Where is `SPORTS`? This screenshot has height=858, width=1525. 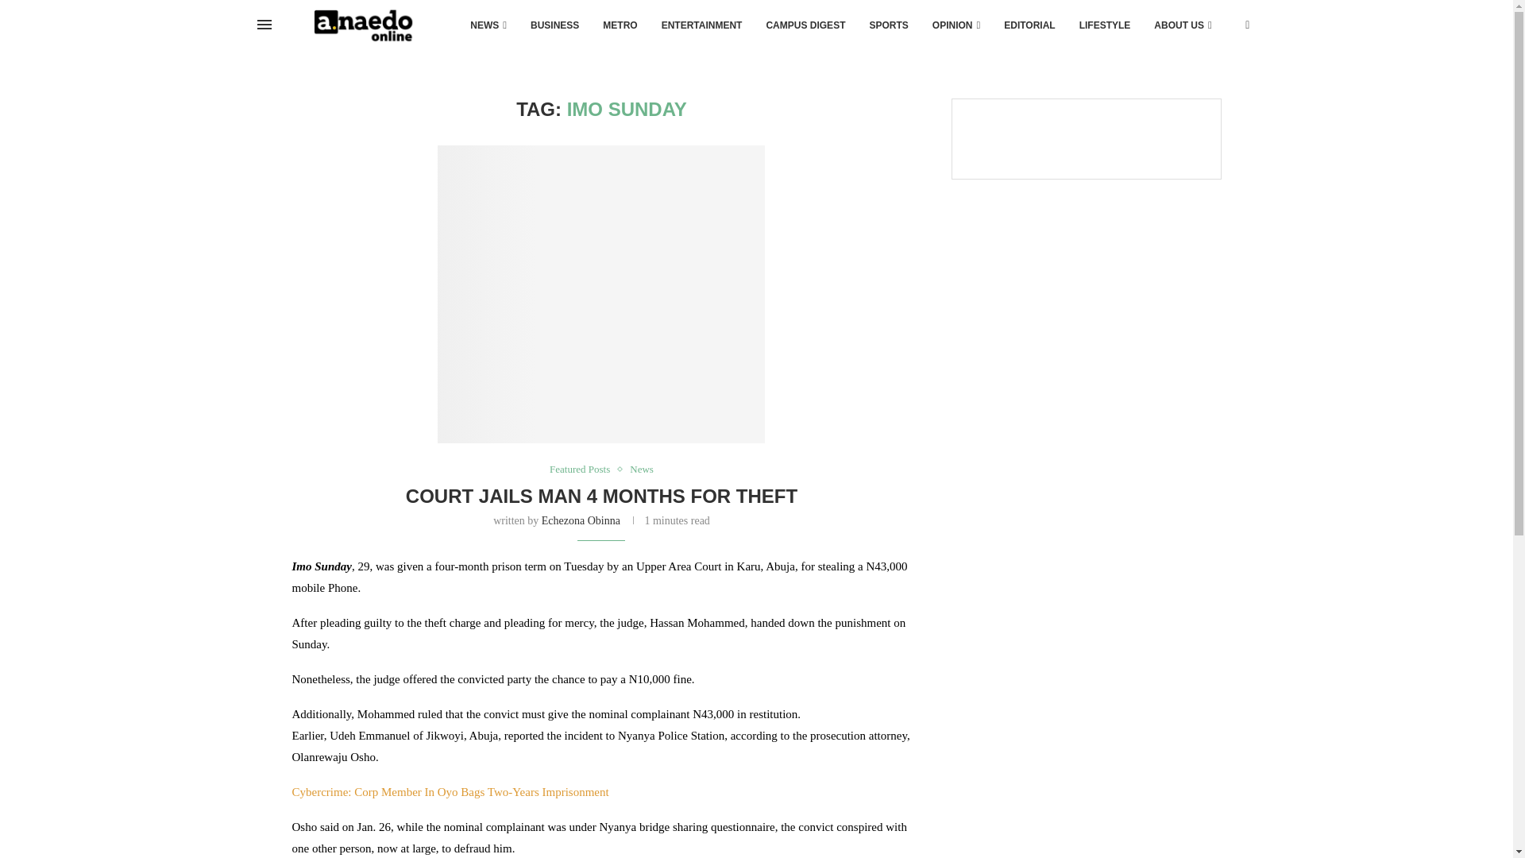 SPORTS is located at coordinates (888, 25).